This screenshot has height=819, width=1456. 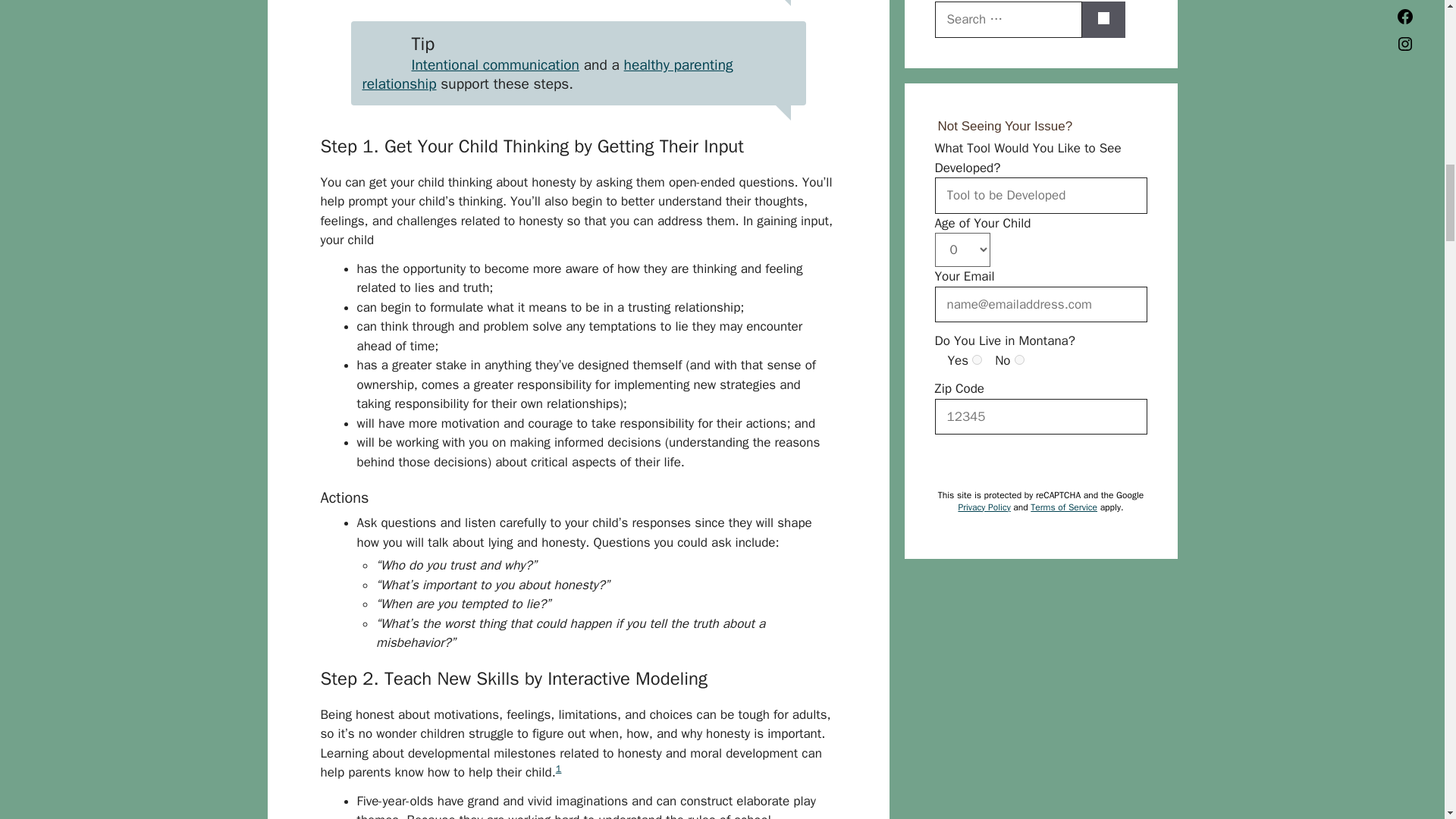 I want to click on Send, so click(x=965, y=461).